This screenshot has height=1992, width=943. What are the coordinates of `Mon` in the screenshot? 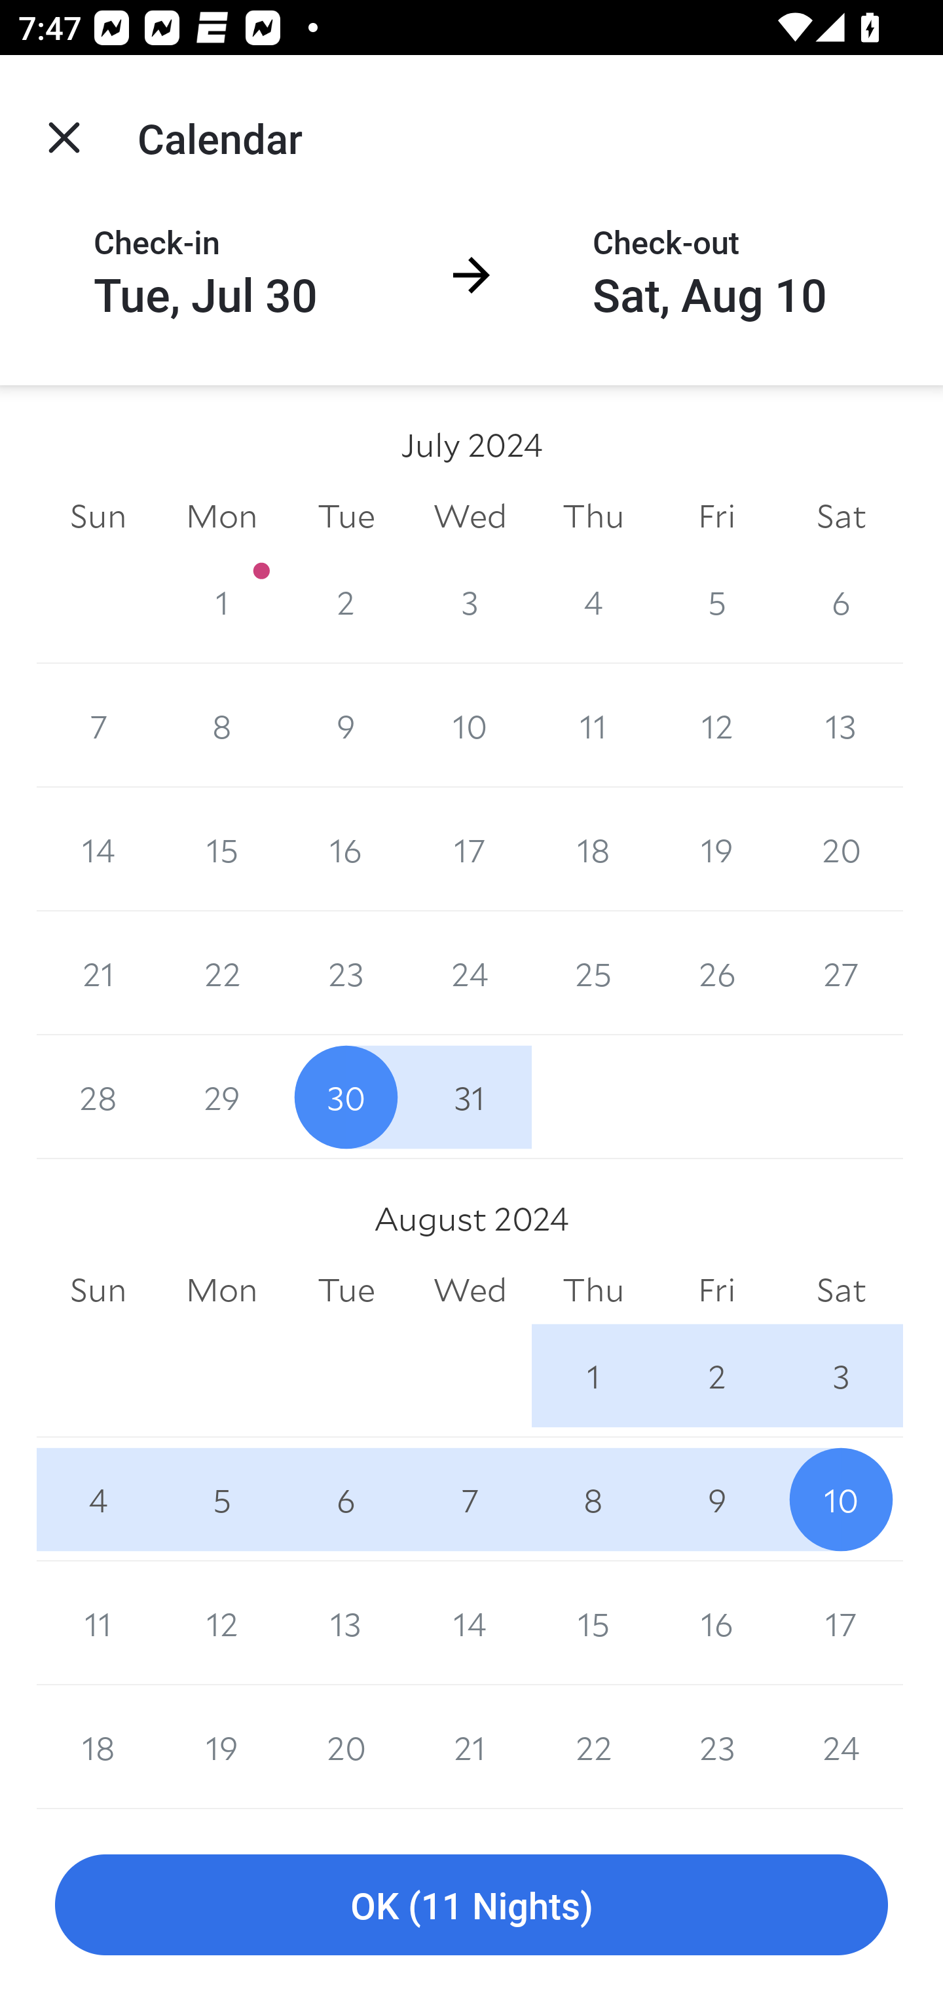 It's located at (221, 1291).